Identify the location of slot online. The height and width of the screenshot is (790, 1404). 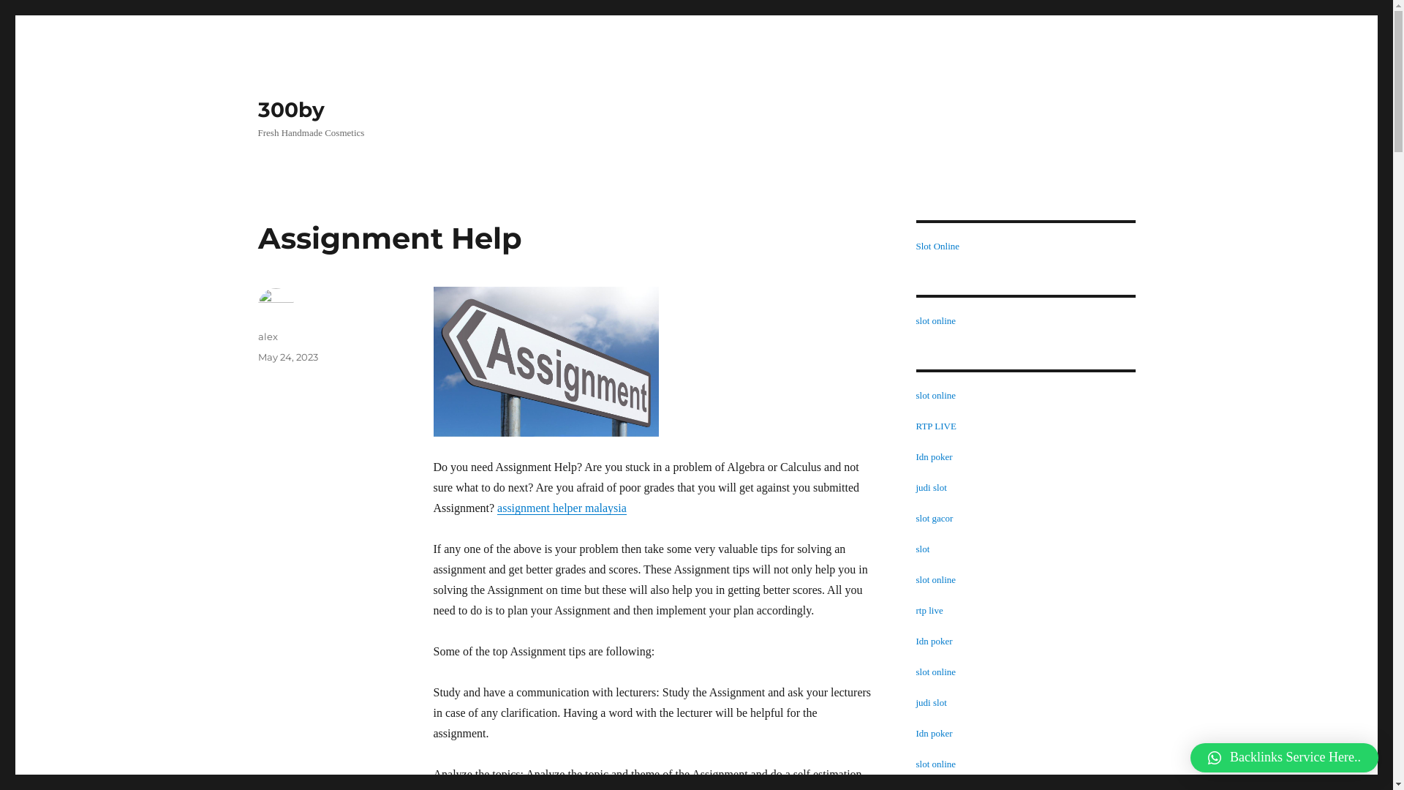
(936, 671).